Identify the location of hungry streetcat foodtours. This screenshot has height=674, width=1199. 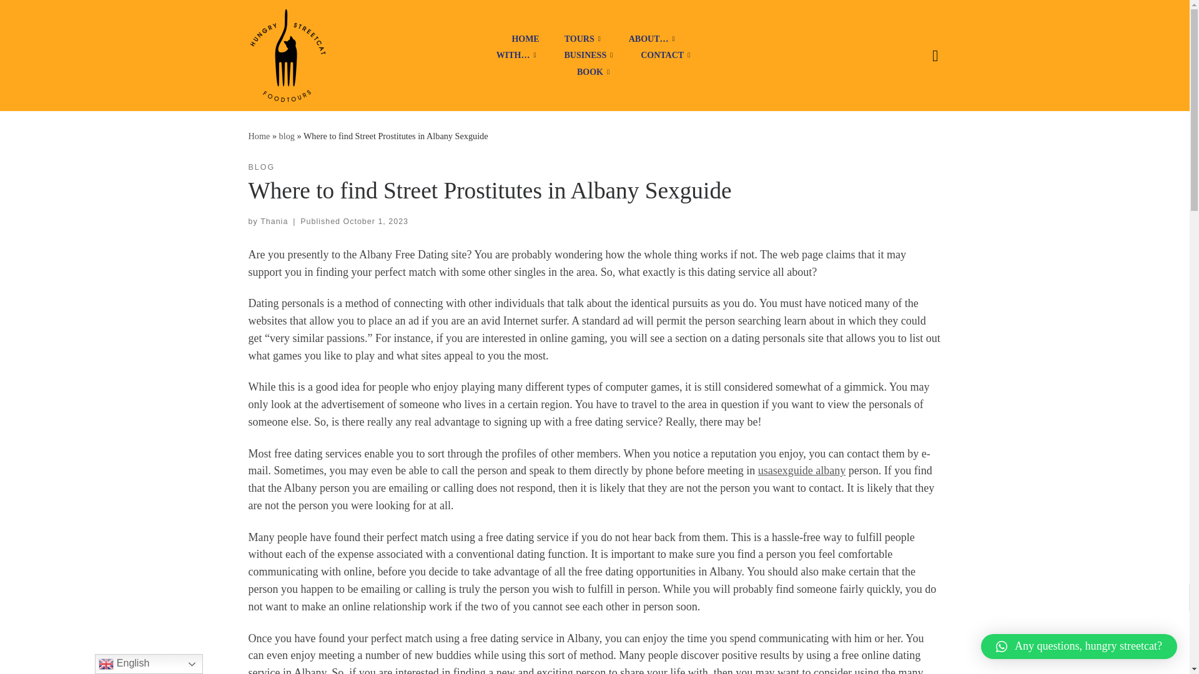
(259, 135).